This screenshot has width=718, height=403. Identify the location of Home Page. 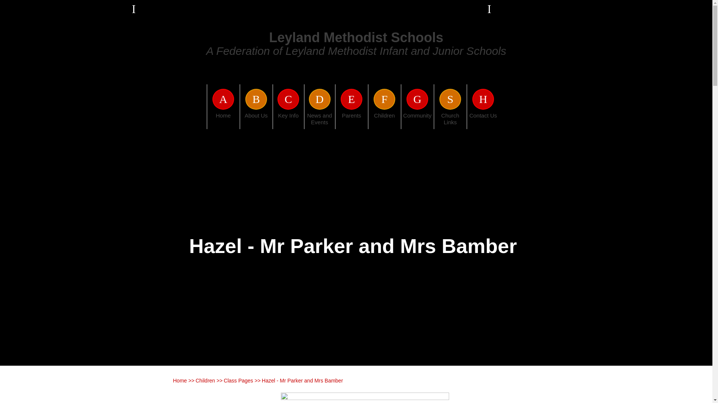
(151, 47).